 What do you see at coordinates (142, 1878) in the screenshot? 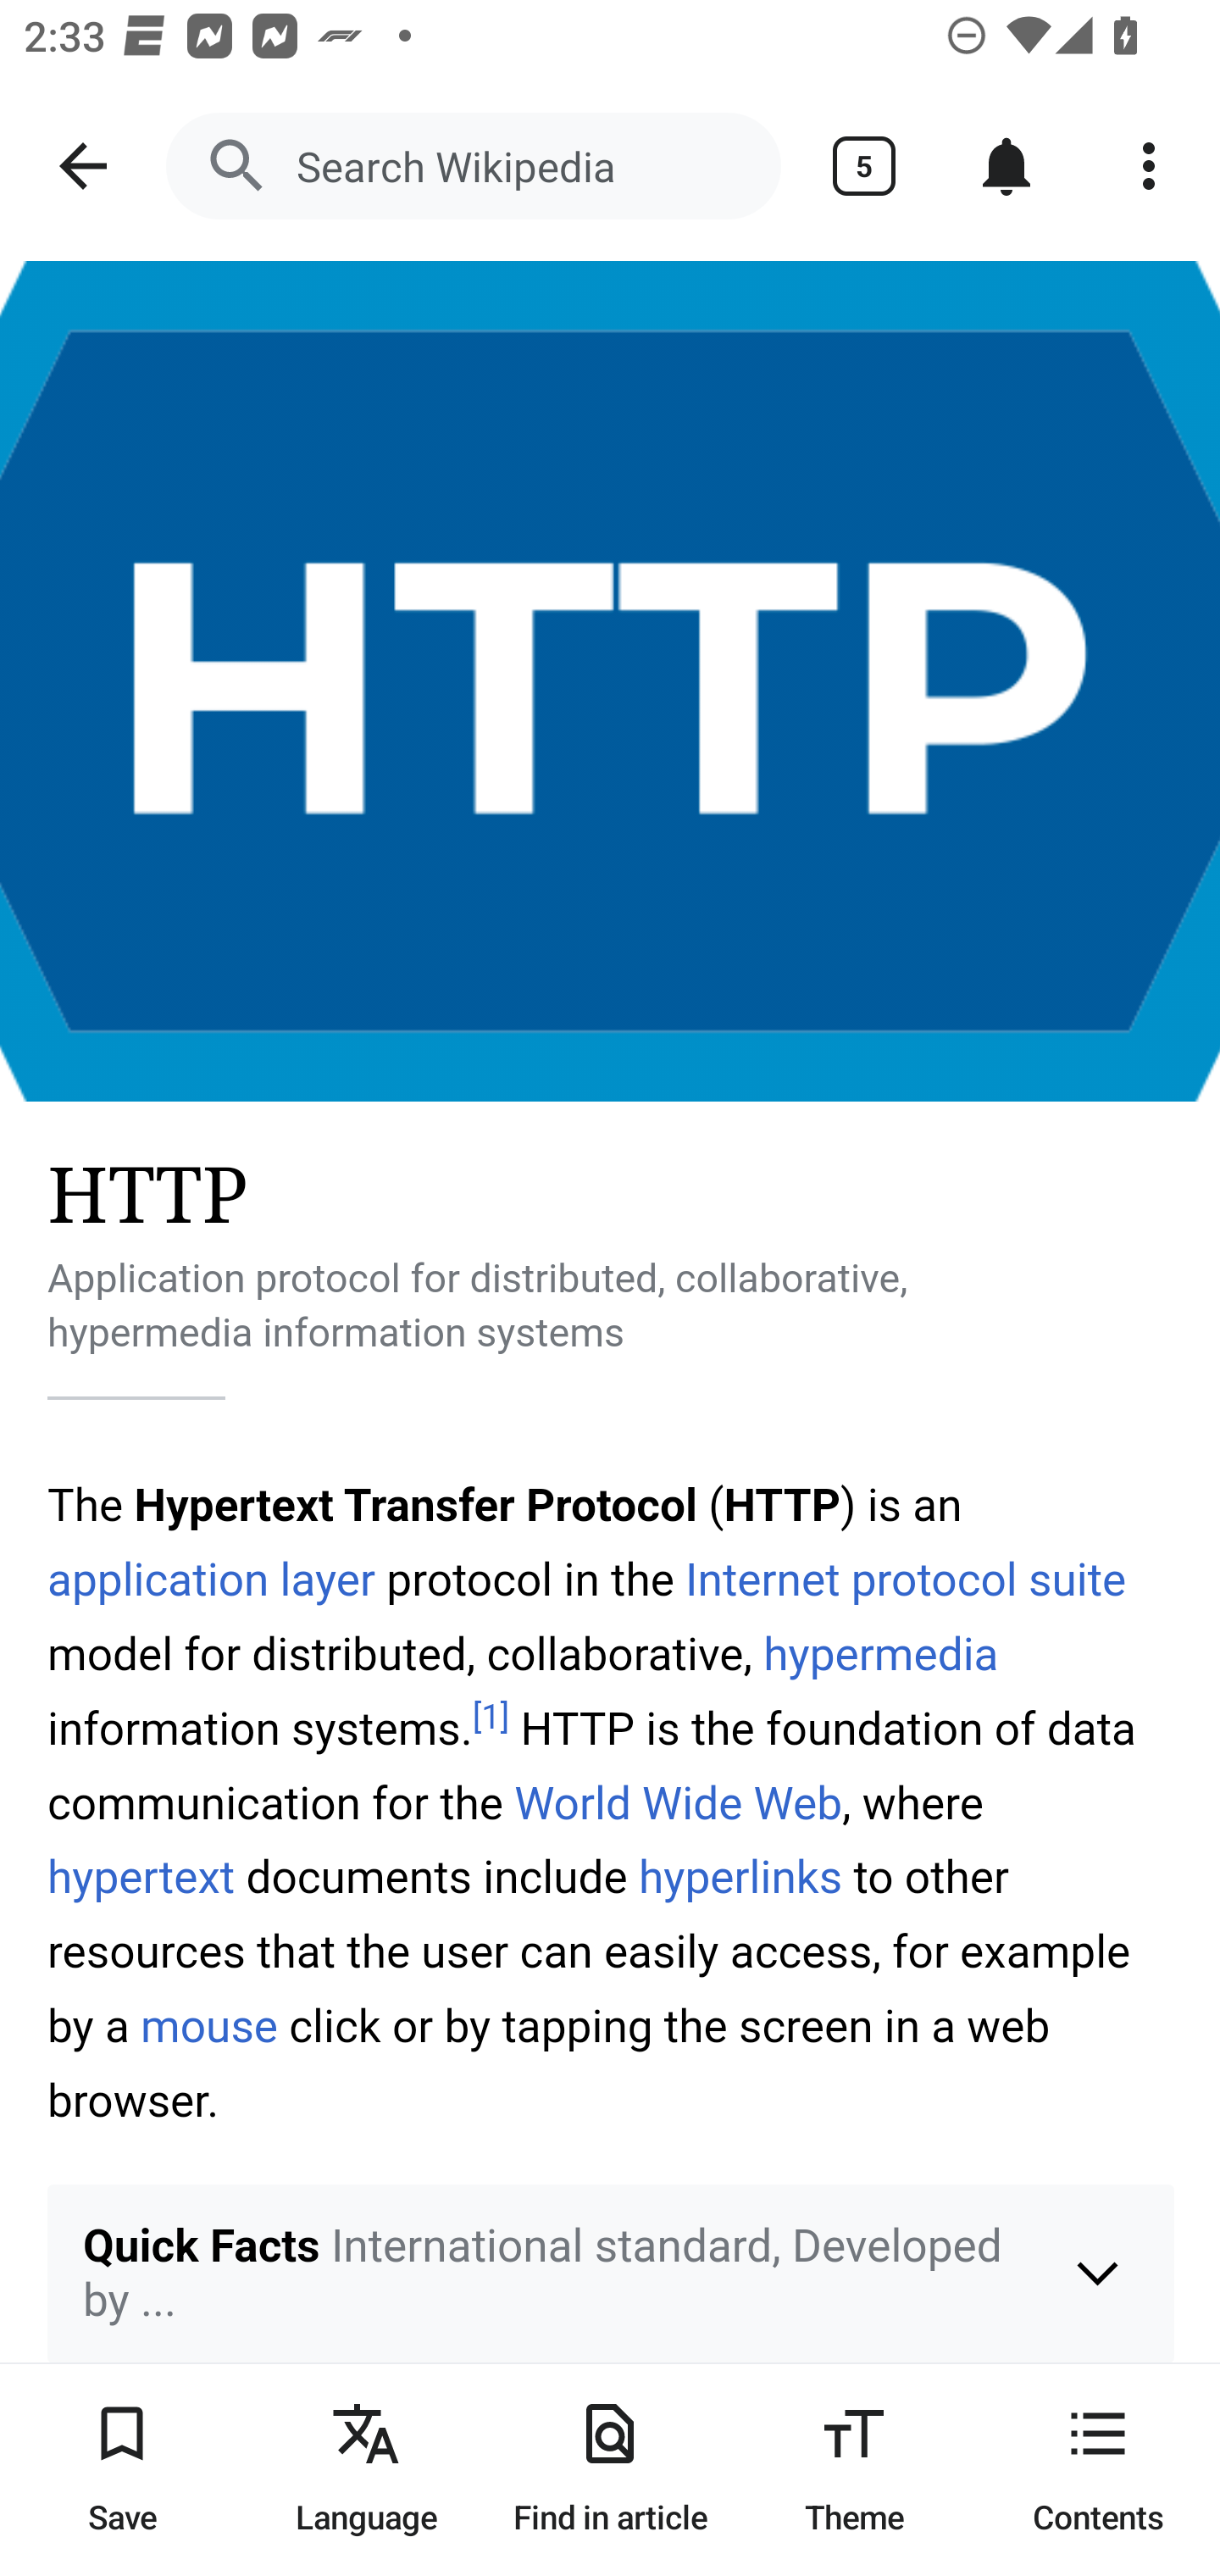
I see `hypertext` at bounding box center [142, 1878].